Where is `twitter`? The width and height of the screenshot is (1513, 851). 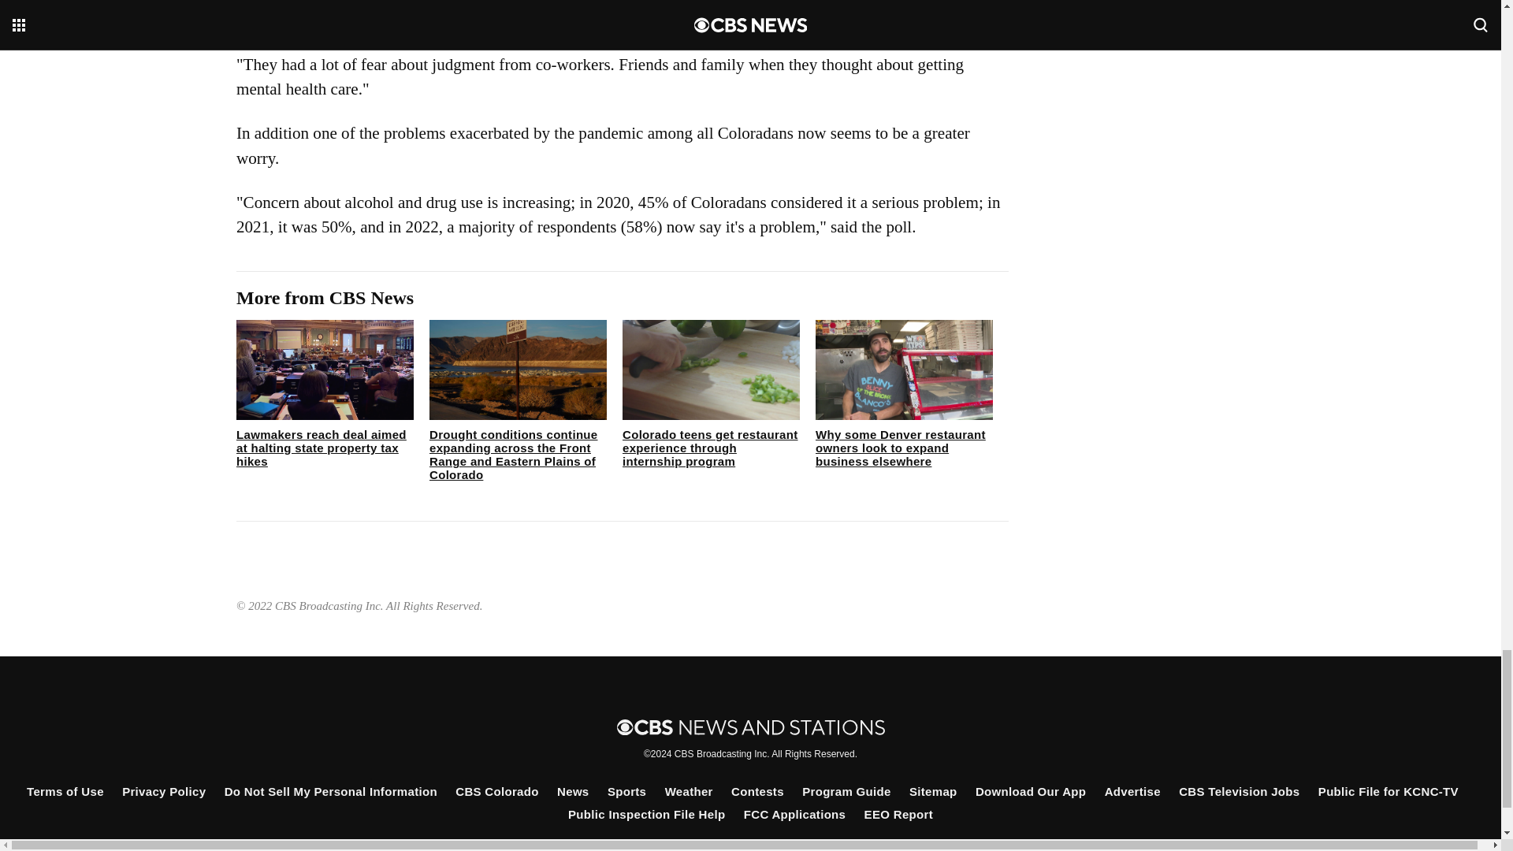
twitter is located at coordinates (722, 848).